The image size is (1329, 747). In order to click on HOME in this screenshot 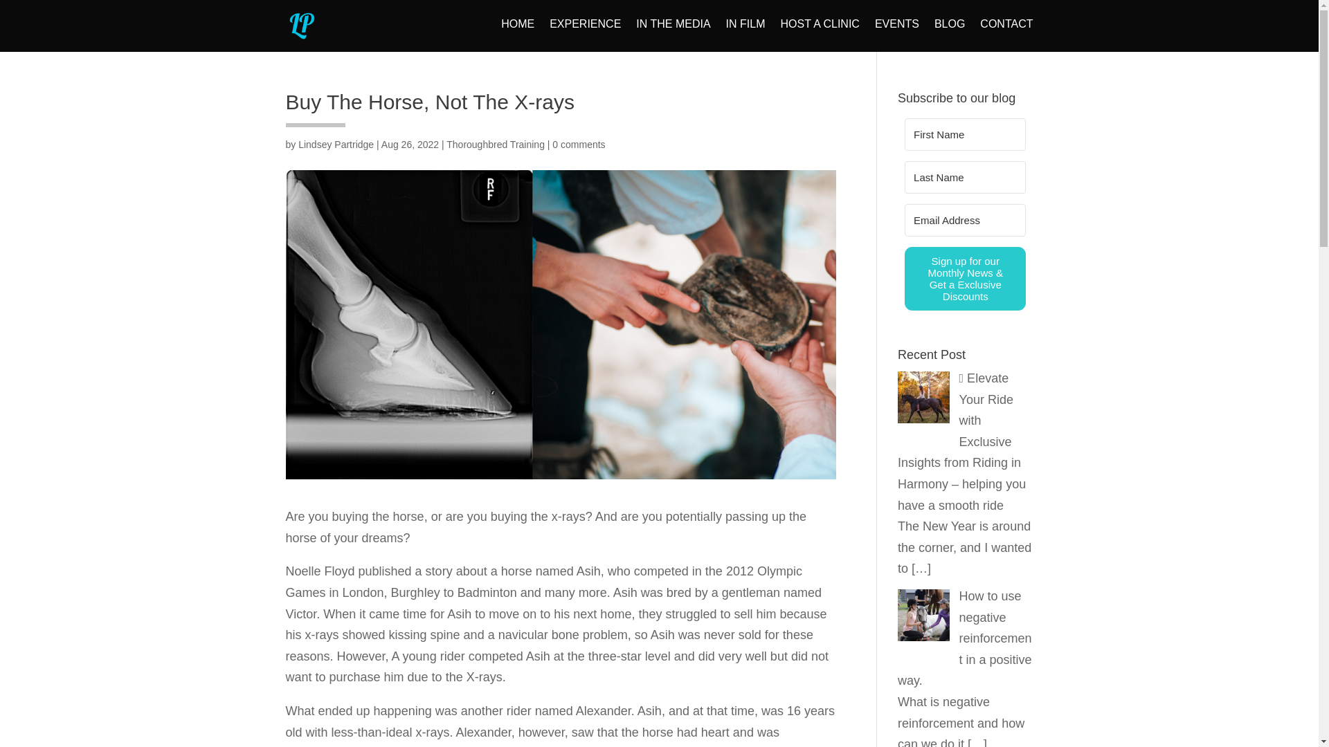, I will do `click(517, 35)`.